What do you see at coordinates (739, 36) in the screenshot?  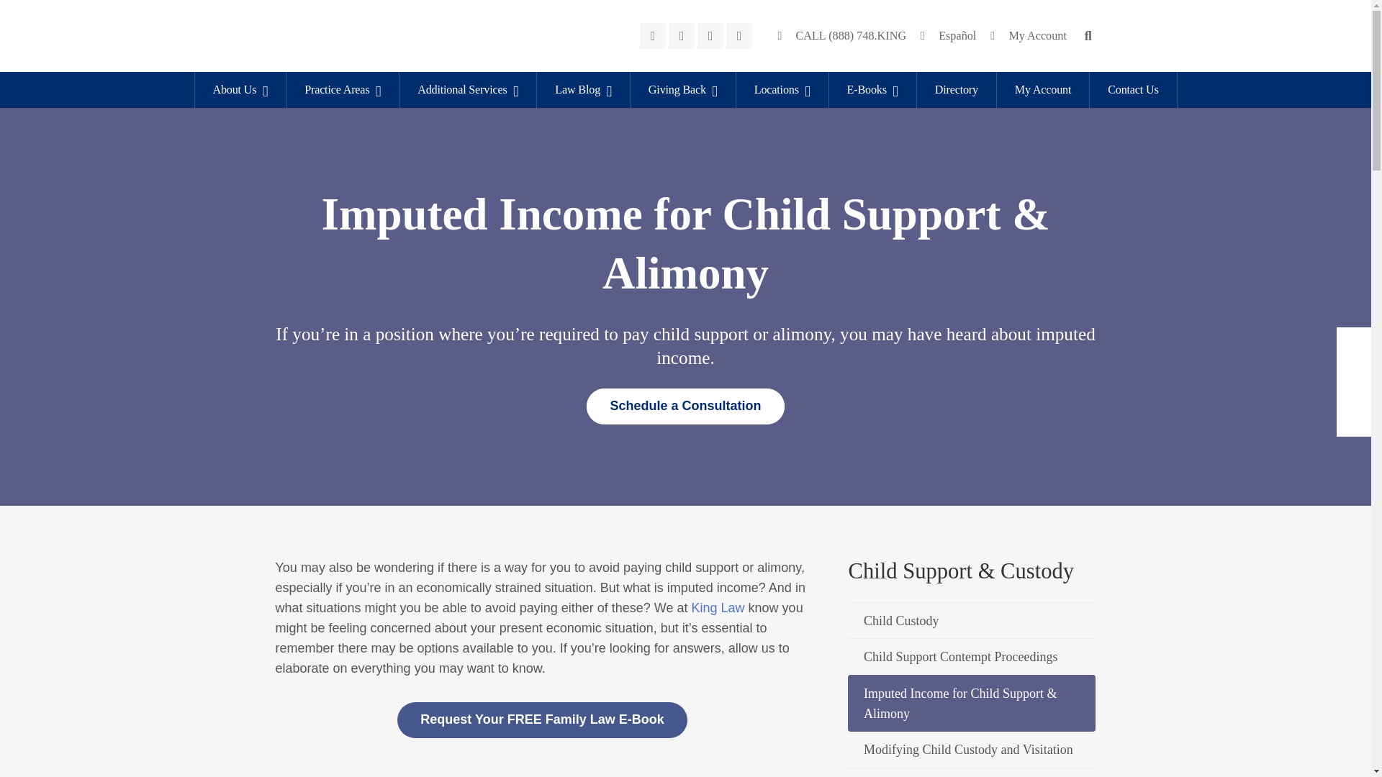 I see `YouTube` at bounding box center [739, 36].